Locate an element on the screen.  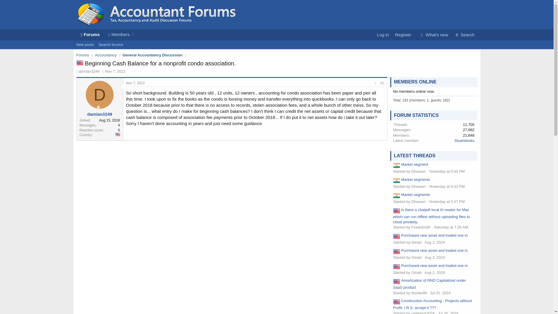
Forums is located at coordinates (446, 172).